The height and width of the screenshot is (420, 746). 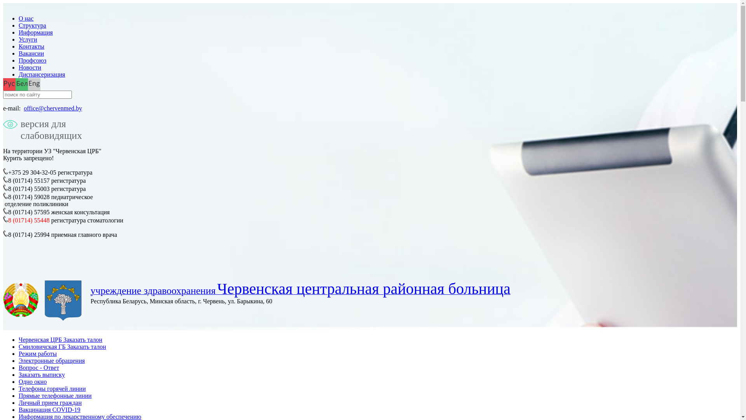 What do you see at coordinates (9, 84) in the screenshot?
I see `Russian` at bounding box center [9, 84].